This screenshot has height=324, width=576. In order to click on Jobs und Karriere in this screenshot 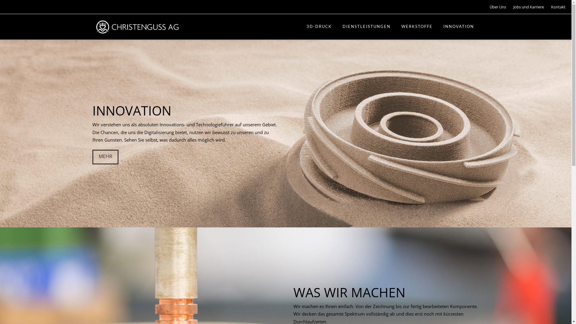, I will do `click(532, 7)`.